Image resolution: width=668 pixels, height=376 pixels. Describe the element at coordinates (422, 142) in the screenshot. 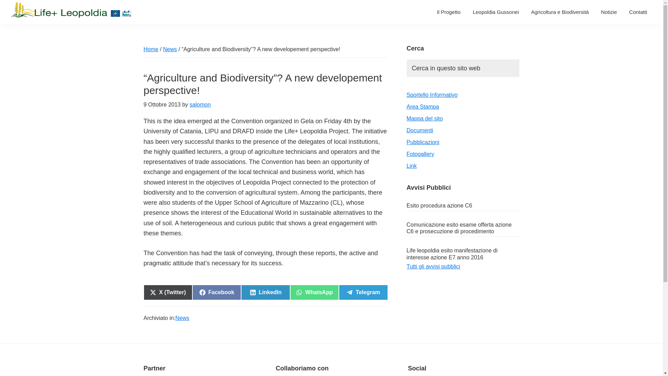

I see `Pubblicazioni` at that location.